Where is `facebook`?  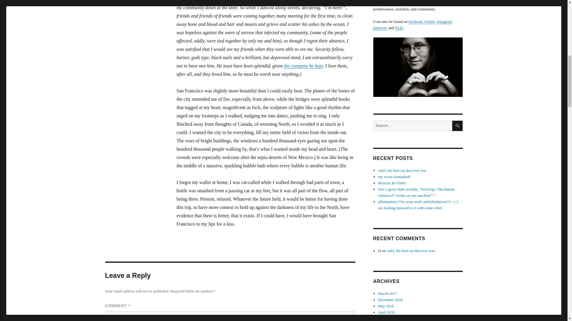 facebook is located at coordinates (415, 21).